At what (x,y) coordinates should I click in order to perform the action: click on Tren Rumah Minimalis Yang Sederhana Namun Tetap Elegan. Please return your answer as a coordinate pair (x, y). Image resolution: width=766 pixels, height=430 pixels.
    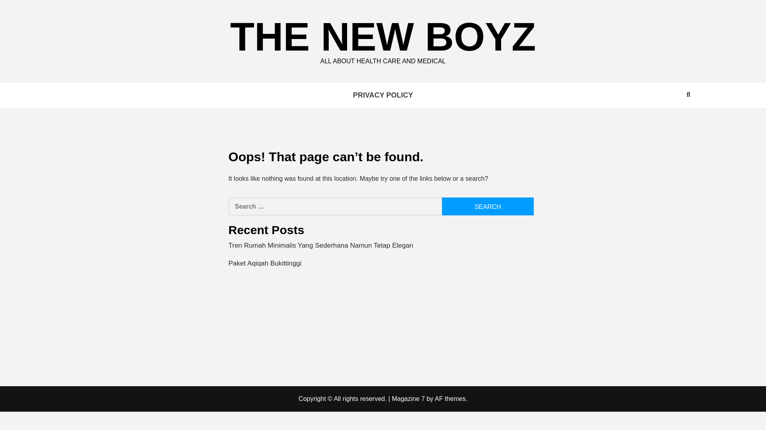
    Looking at the image, I should click on (381, 248).